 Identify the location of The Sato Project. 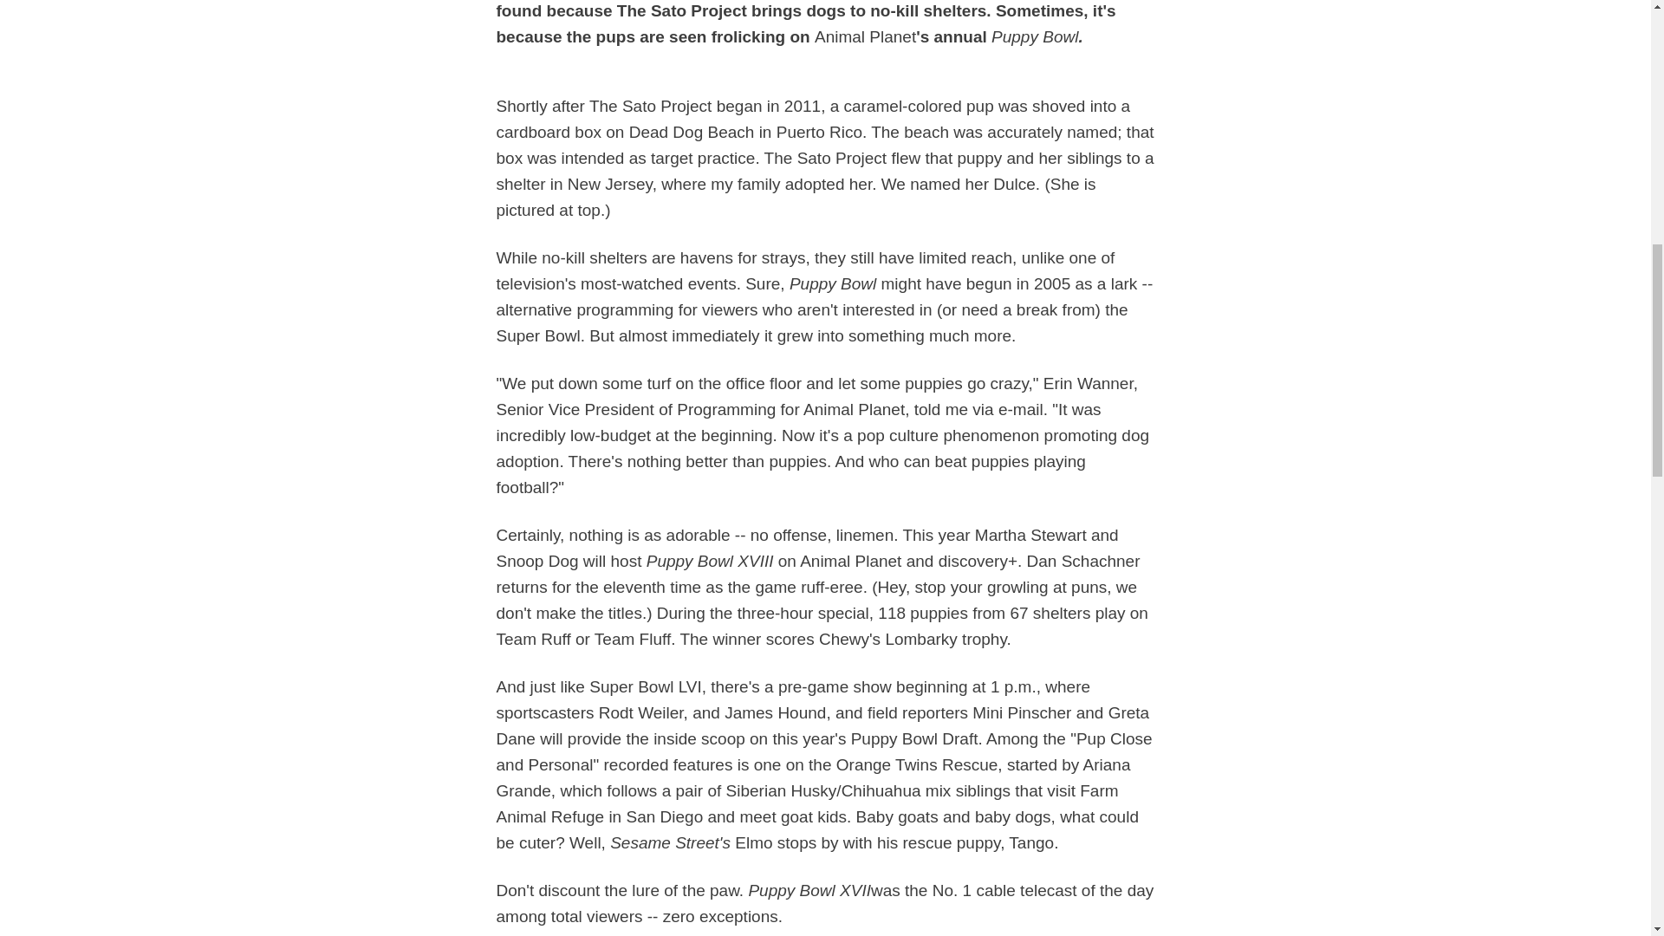
(650, 106).